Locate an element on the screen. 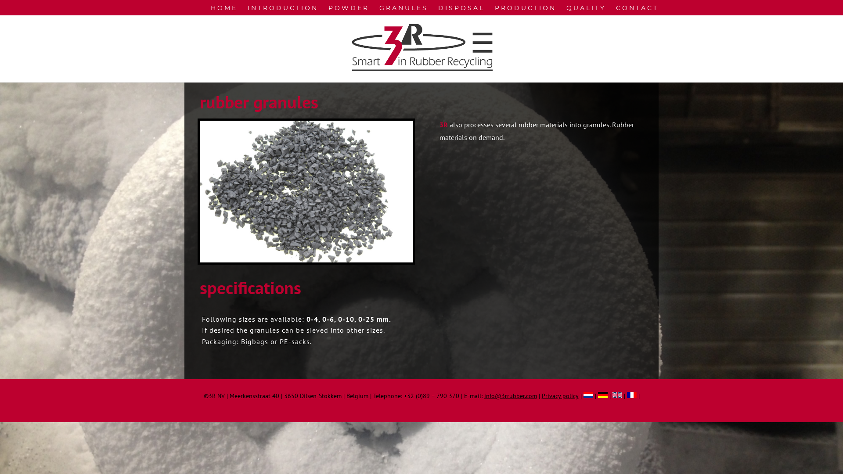 The width and height of the screenshot is (843, 474). GRANULES is located at coordinates (404, 10).